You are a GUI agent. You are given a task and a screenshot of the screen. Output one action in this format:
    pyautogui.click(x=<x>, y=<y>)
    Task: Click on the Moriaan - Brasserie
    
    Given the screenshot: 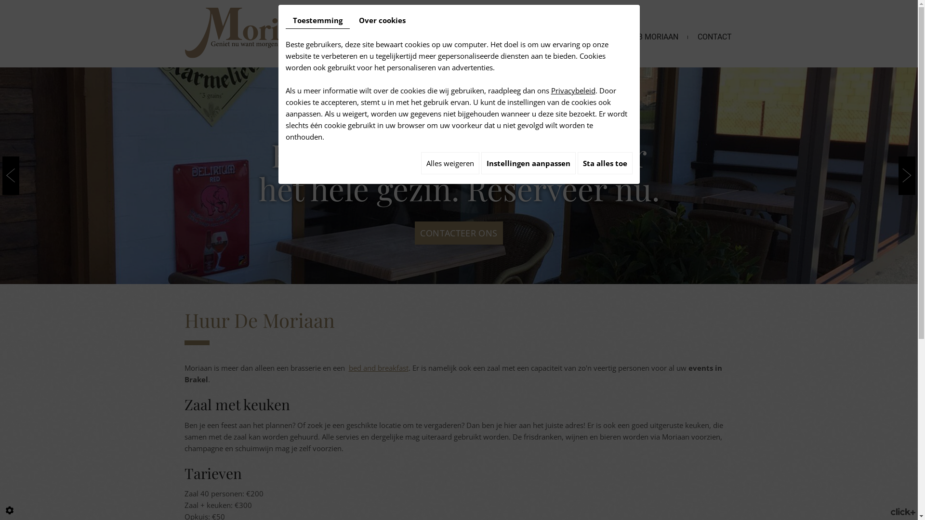 What is the action you would take?
    pyautogui.click(x=256, y=32)
    